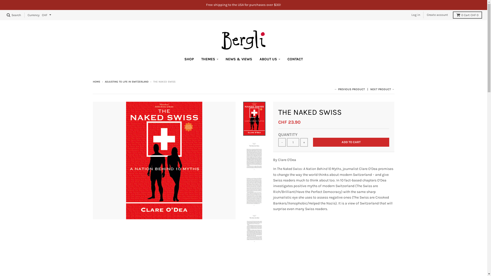  I want to click on NEWS & VIEWS, so click(239, 59).